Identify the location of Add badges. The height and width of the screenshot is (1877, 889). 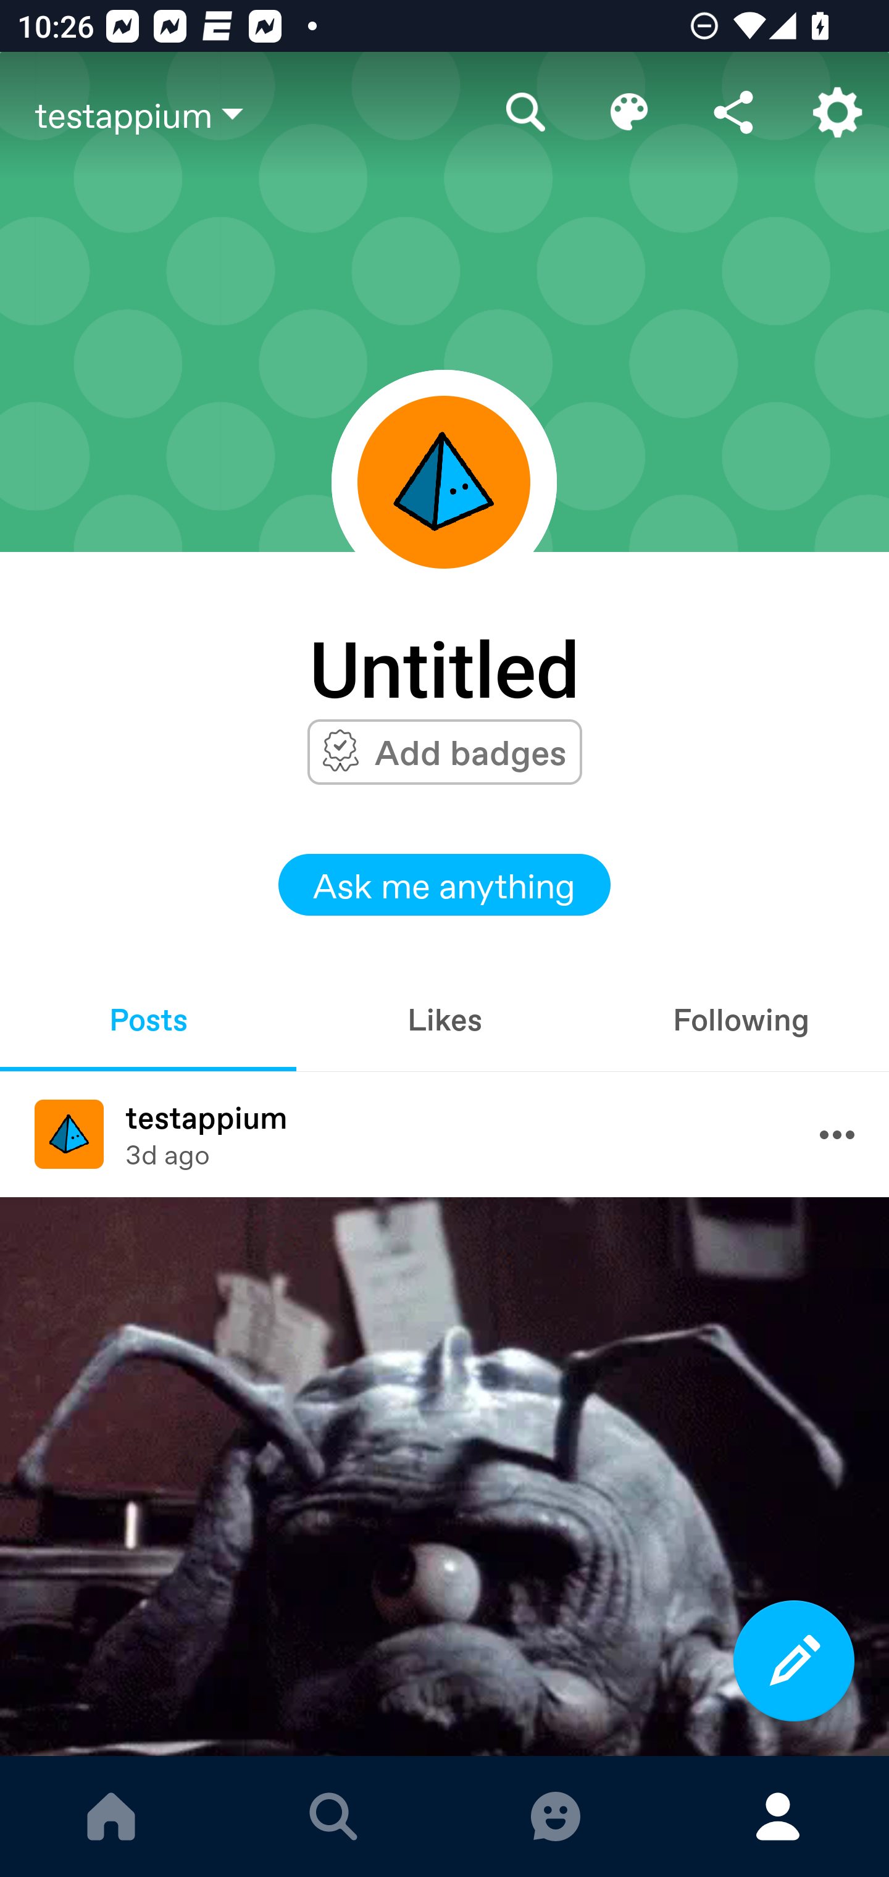
(470, 751).